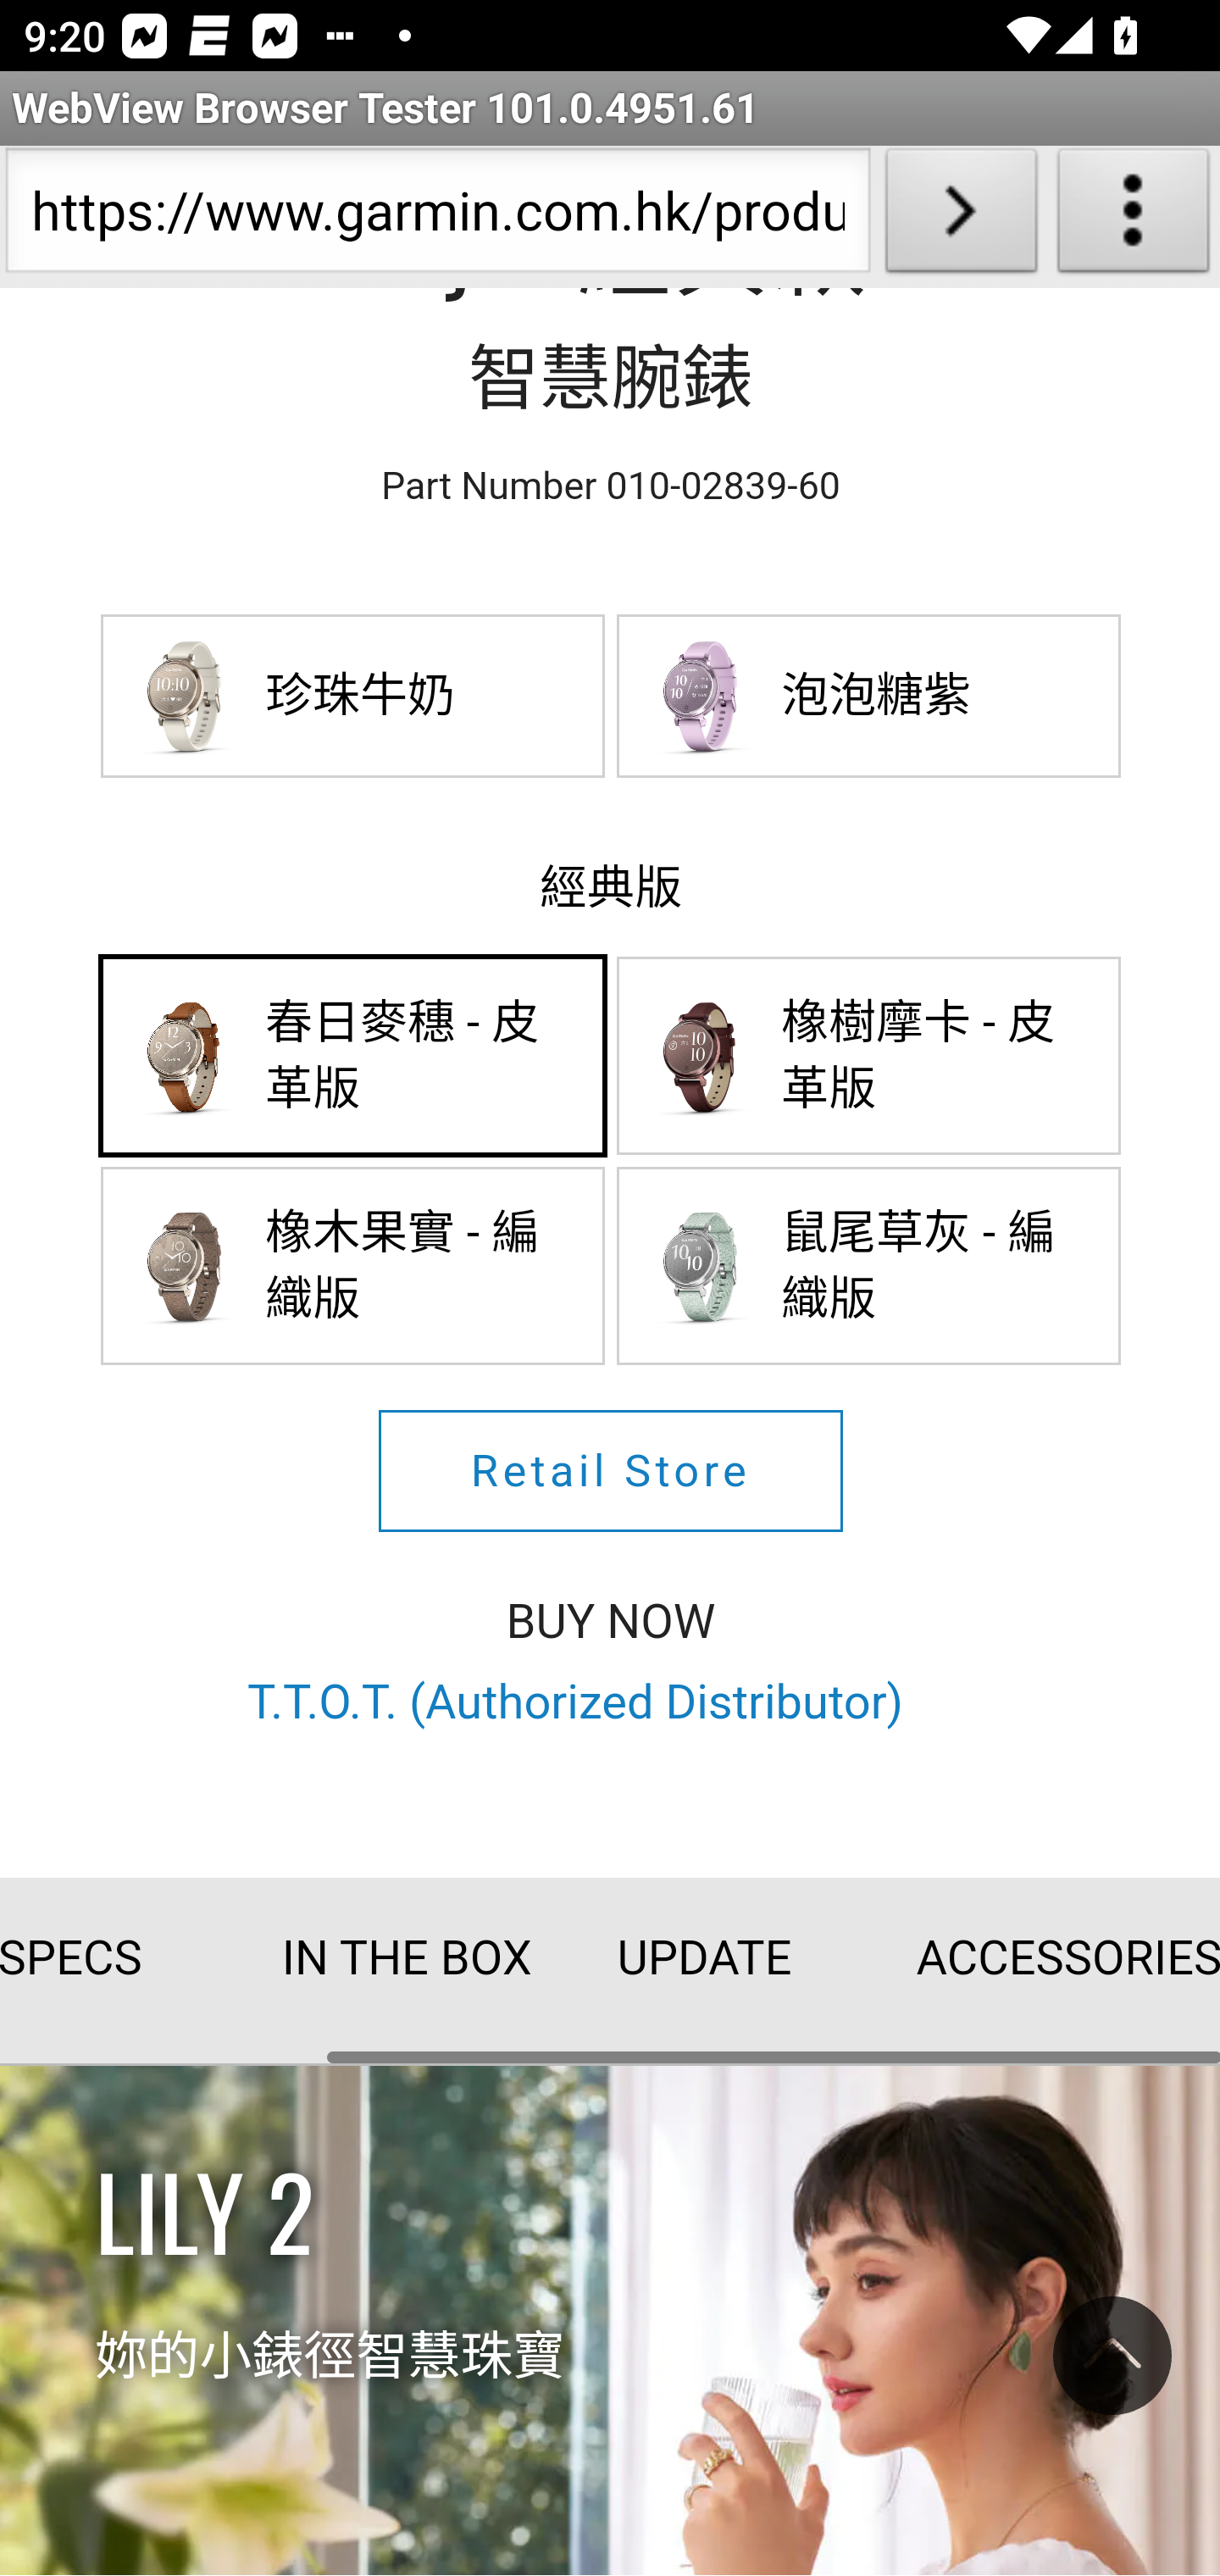 Image resolution: width=1220 pixels, height=2576 pixels. What do you see at coordinates (354, 1056) in the screenshot?
I see `Lily 2 經典款 春日麥穗 - 皮革版 010-02839-60 春日麥穗 - 皮革版` at bounding box center [354, 1056].